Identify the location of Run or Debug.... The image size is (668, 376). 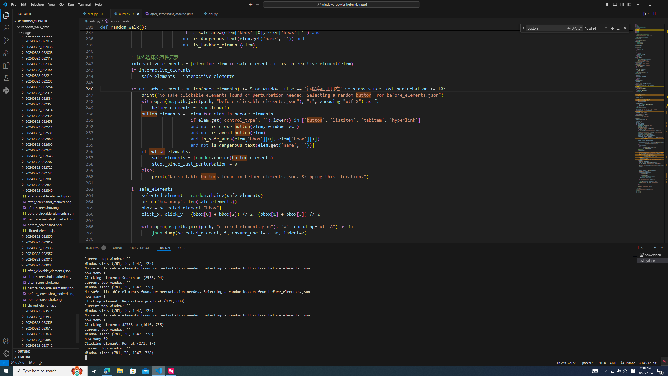
(649, 14).